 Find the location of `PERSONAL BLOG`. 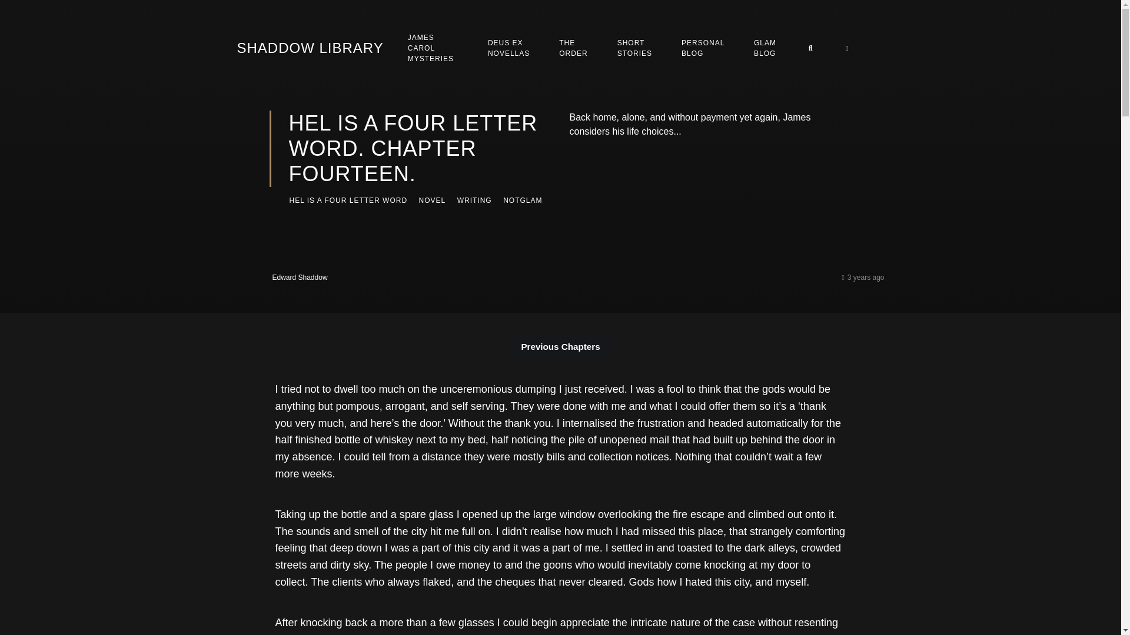

PERSONAL BLOG is located at coordinates (703, 48).